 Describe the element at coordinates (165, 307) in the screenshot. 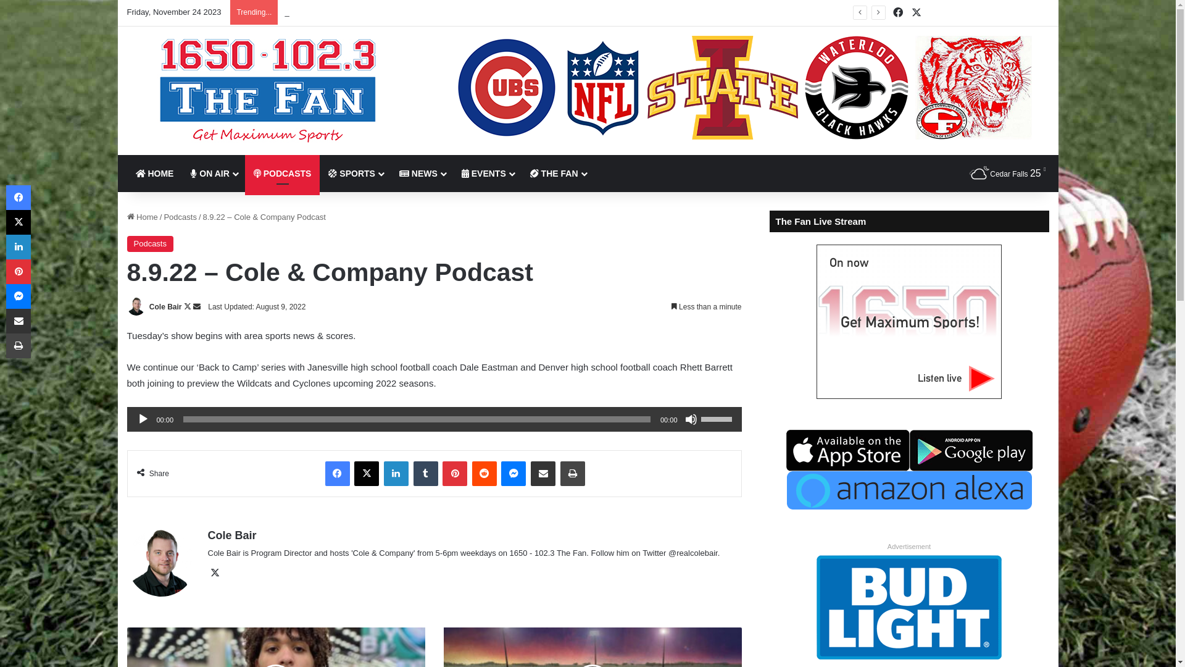

I see `Cole Bair` at that location.